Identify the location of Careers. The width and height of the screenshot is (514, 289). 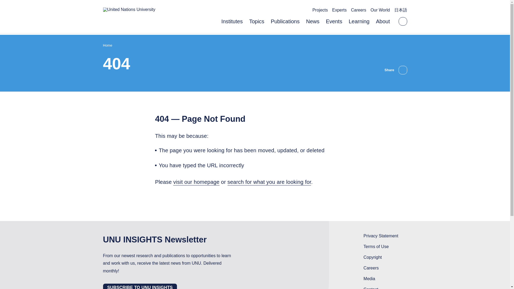
(358, 10).